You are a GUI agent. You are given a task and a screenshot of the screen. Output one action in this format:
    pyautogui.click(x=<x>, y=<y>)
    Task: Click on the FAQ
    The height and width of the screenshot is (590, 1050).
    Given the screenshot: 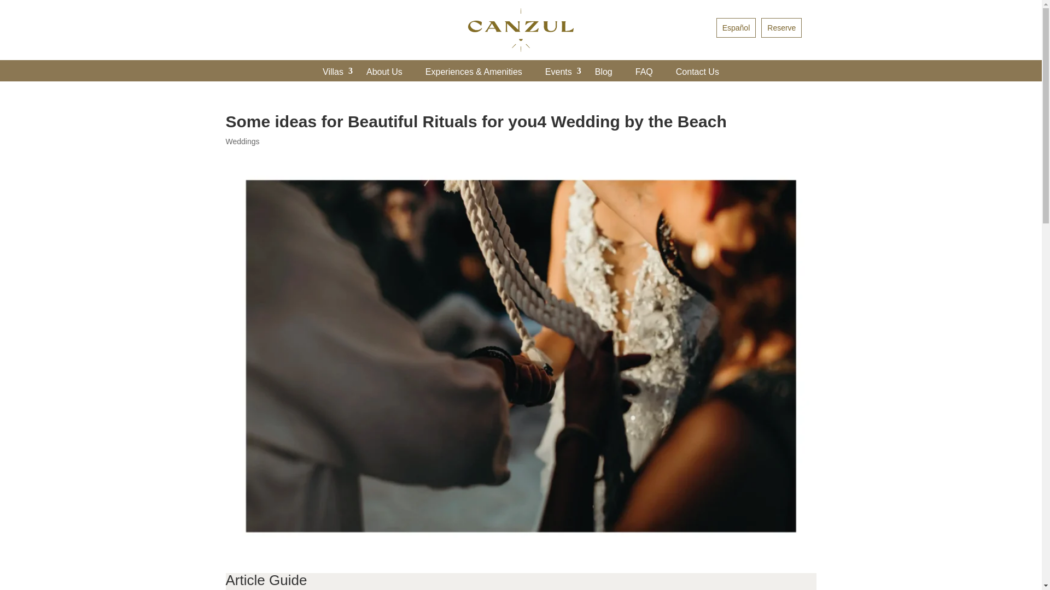 What is the action you would take?
    pyautogui.click(x=644, y=72)
    